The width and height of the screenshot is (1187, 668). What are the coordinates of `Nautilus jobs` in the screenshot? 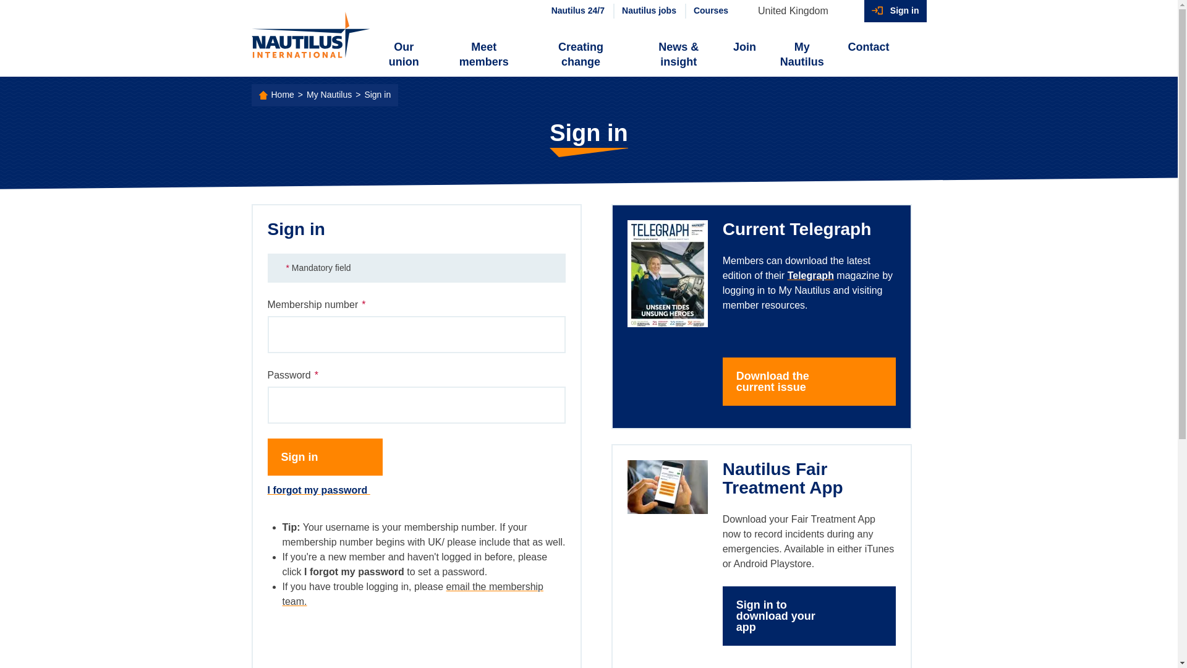 It's located at (648, 11).